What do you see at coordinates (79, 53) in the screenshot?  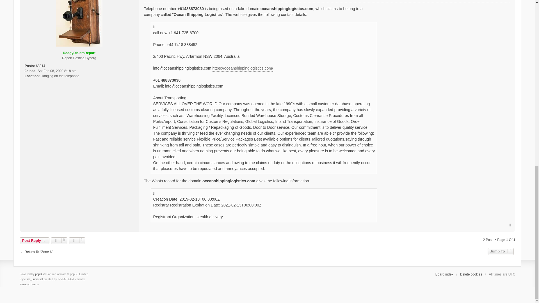 I see `DodgyDialersReport` at bounding box center [79, 53].